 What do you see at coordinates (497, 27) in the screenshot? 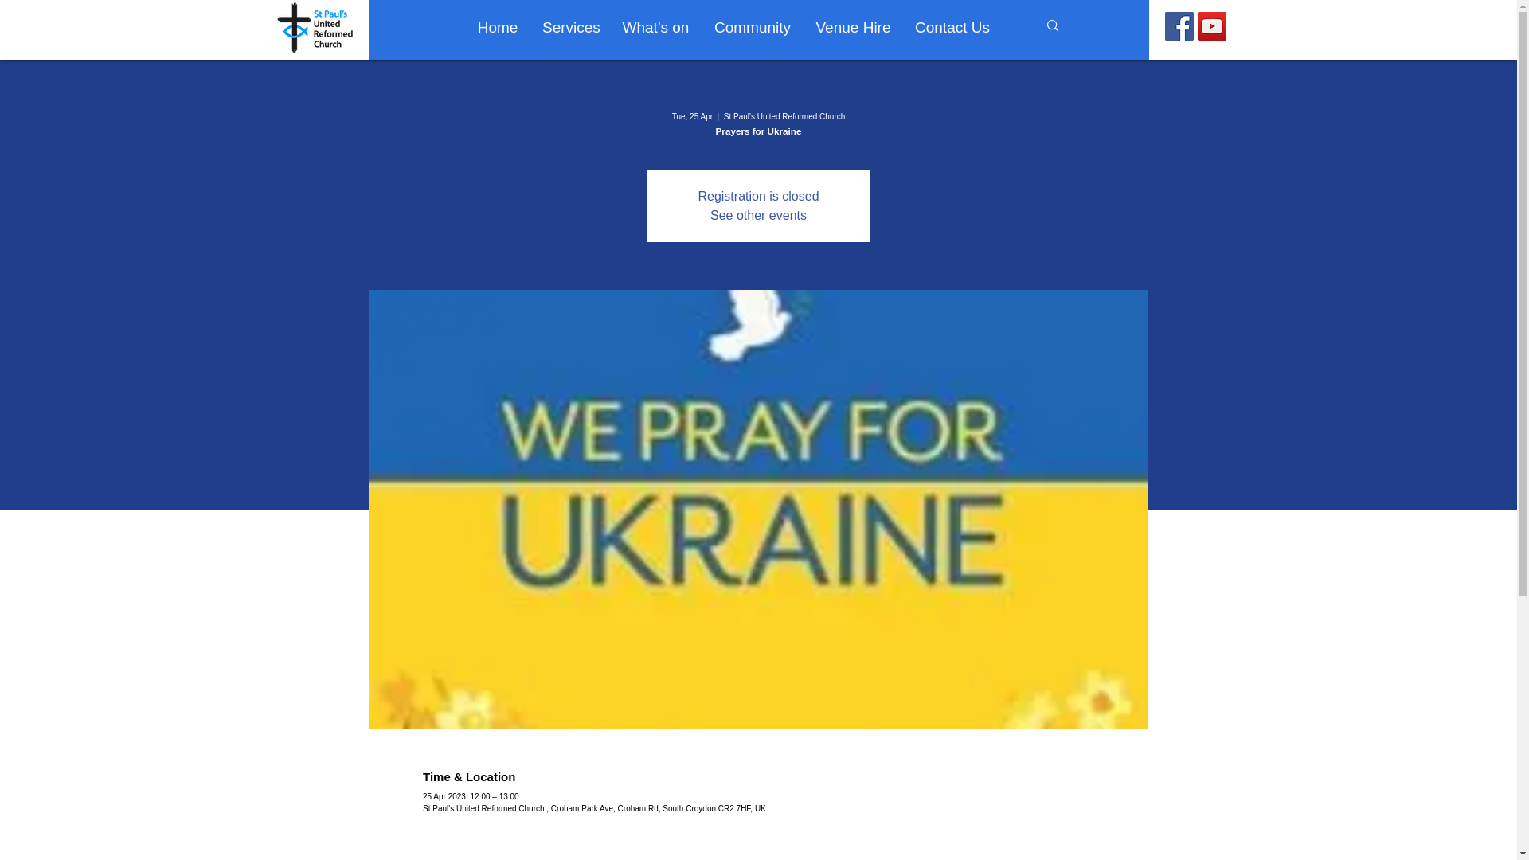
I see `Home` at bounding box center [497, 27].